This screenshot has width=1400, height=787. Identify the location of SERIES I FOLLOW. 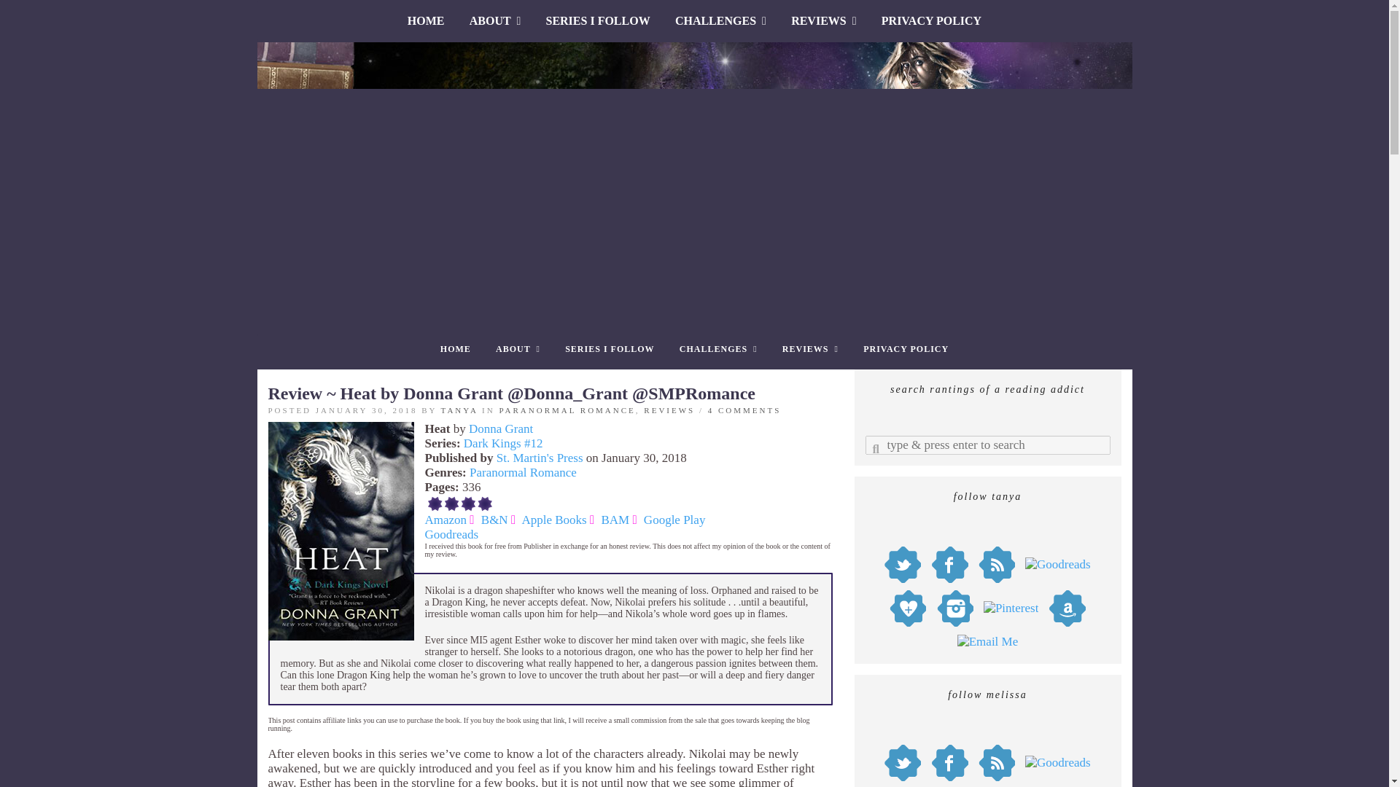
(598, 20).